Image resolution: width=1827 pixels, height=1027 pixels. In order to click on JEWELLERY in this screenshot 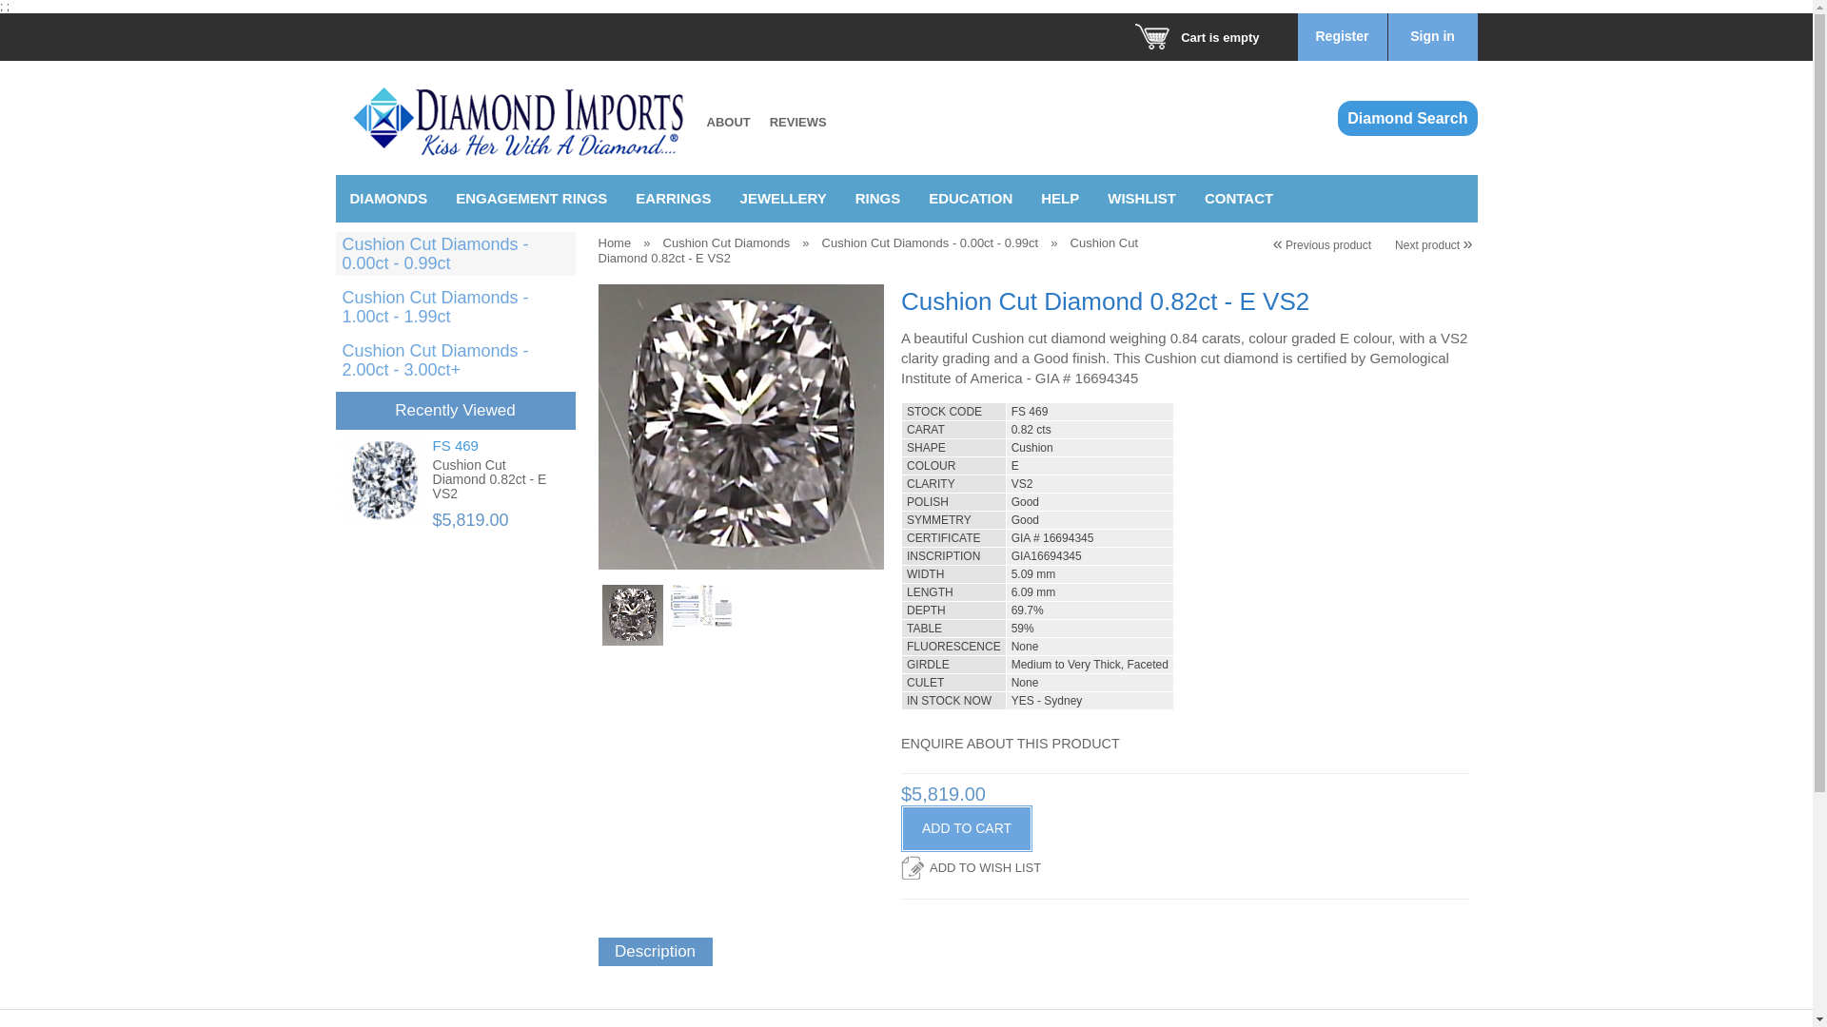, I will do `click(784, 199)`.